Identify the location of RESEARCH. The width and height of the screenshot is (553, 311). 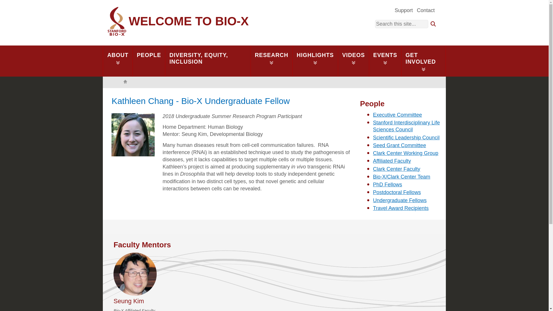
(271, 61).